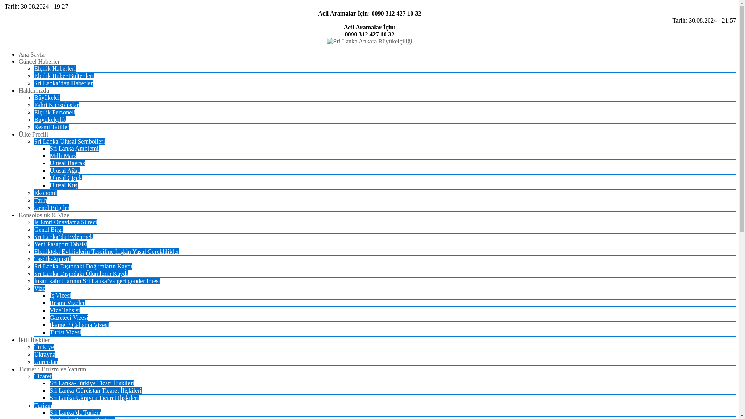  Describe the element at coordinates (68, 163) in the screenshot. I see `Ulusal Bayrak` at that location.